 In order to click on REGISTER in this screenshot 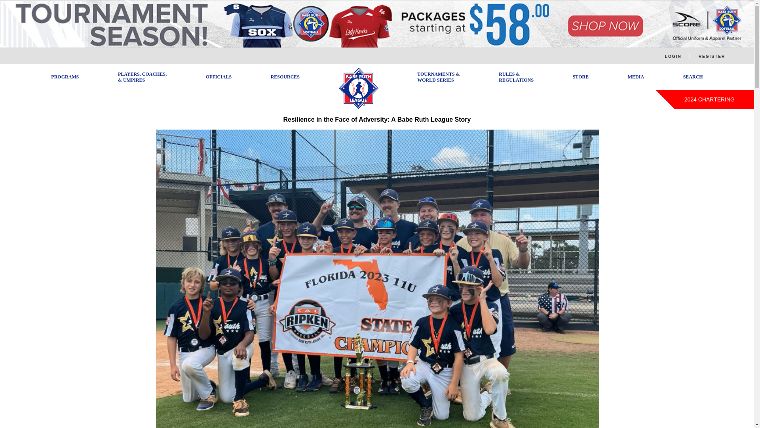, I will do `click(712, 56)`.